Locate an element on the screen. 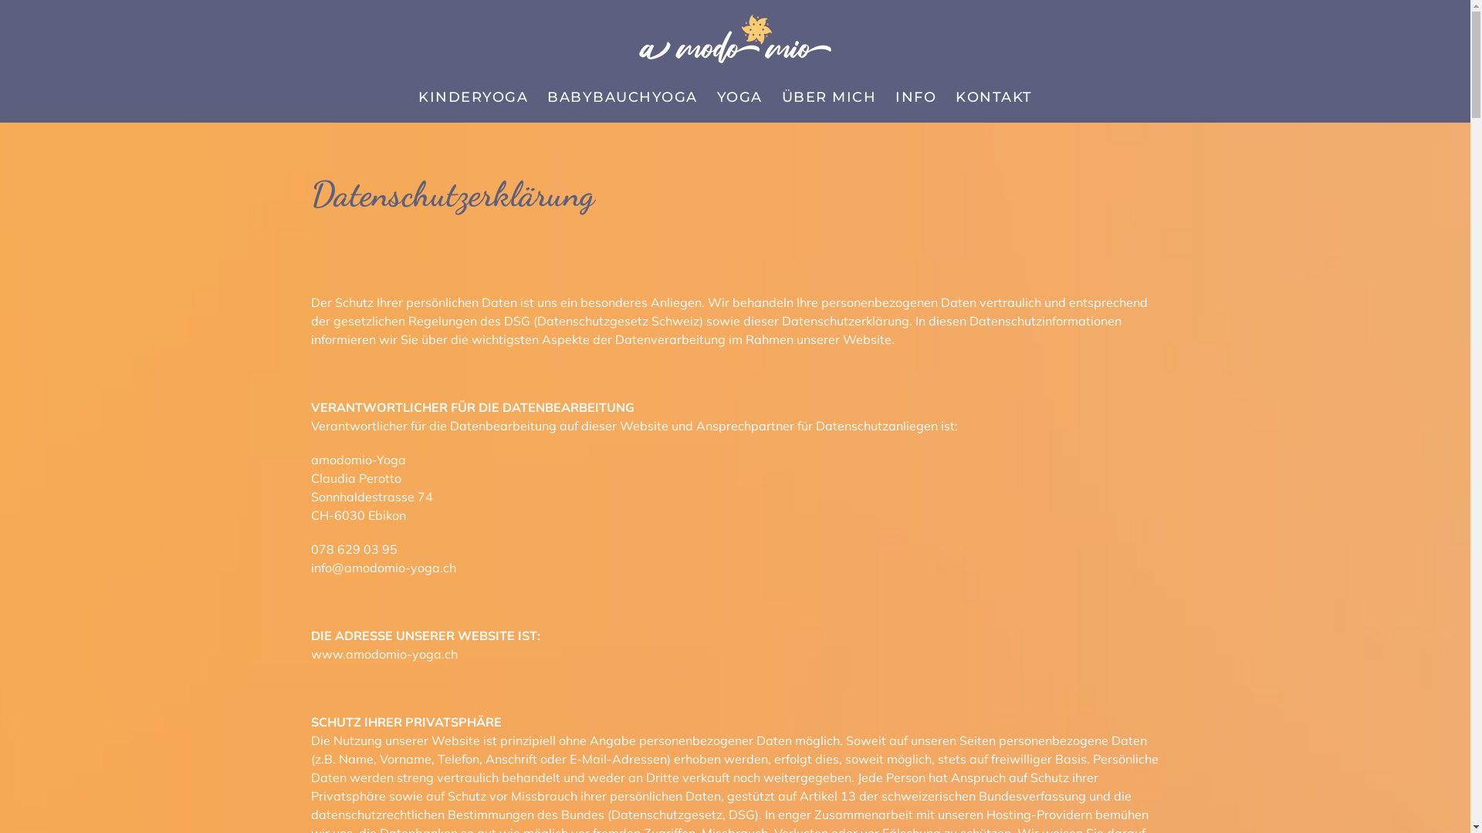 Image resolution: width=1482 pixels, height=833 pixels. info@amodomio-yoga.ch is located at coordinates (383, 568).